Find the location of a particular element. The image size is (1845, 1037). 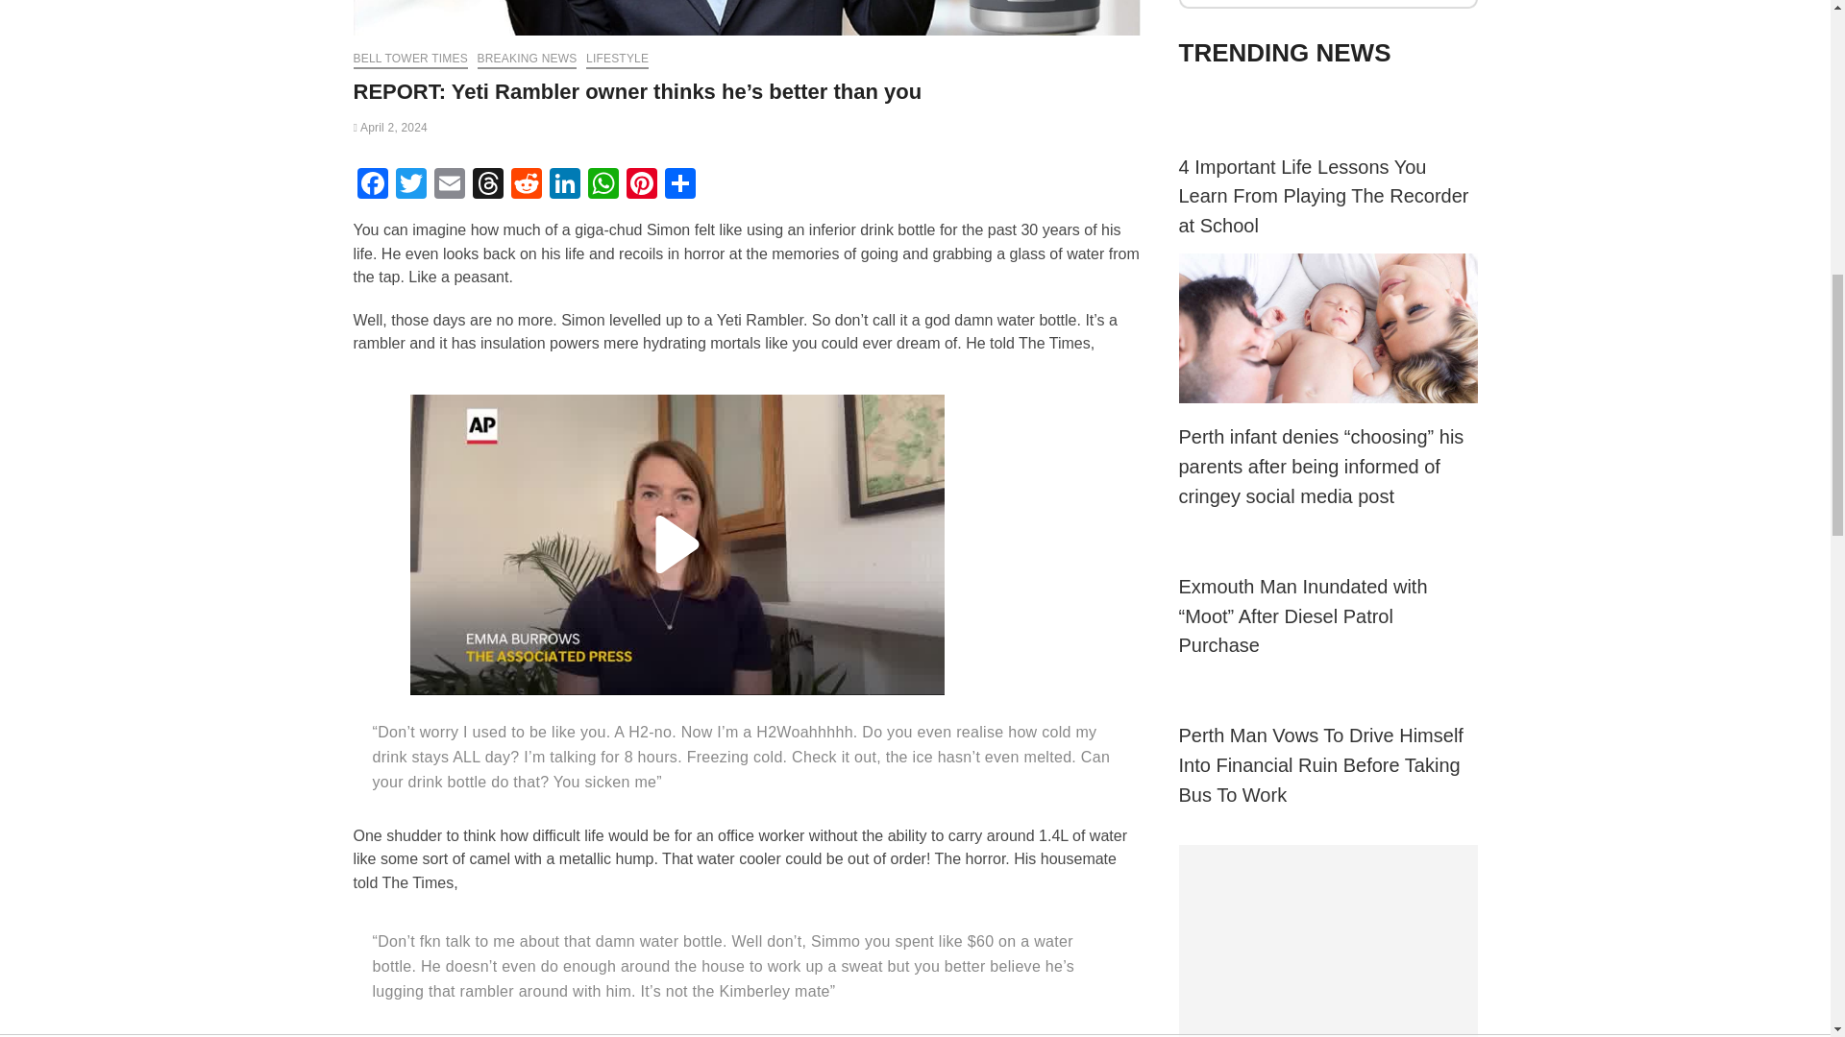

Pinterest is located at coordinates (642, 184).